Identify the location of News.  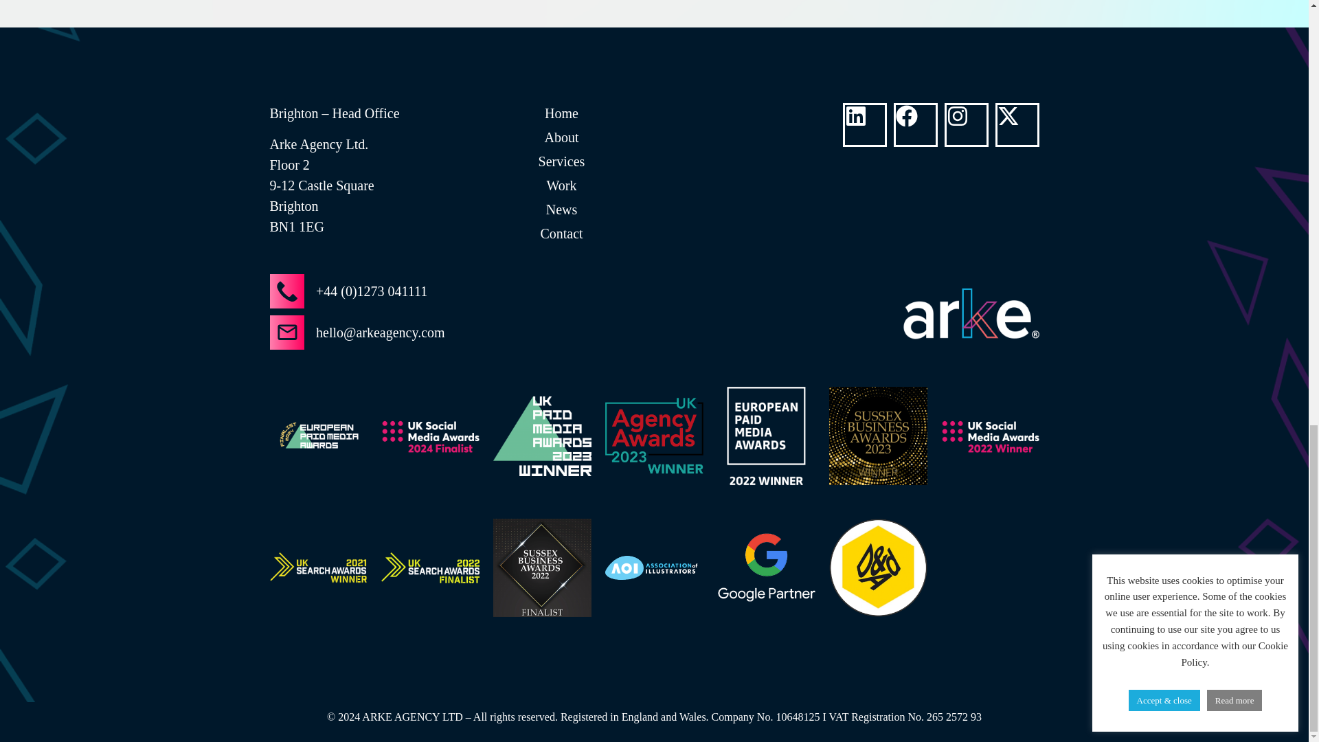
(561, 209).